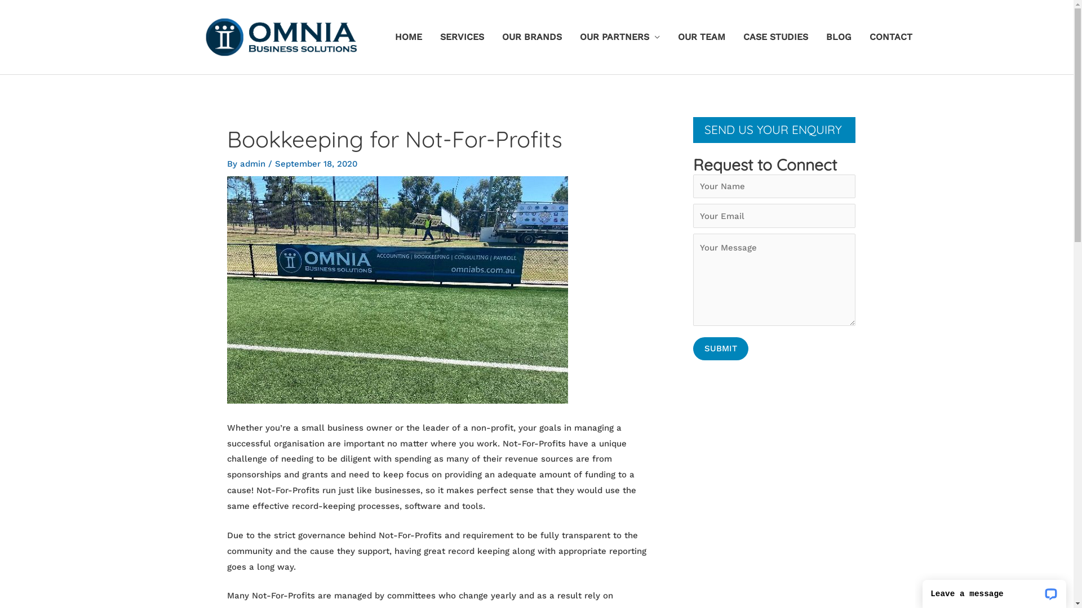 This screenshot has height=608, width=1082. What do you see at coordinates (721, 349) in the screenshot?
I see `Submit` at bounding box center [721, 349].